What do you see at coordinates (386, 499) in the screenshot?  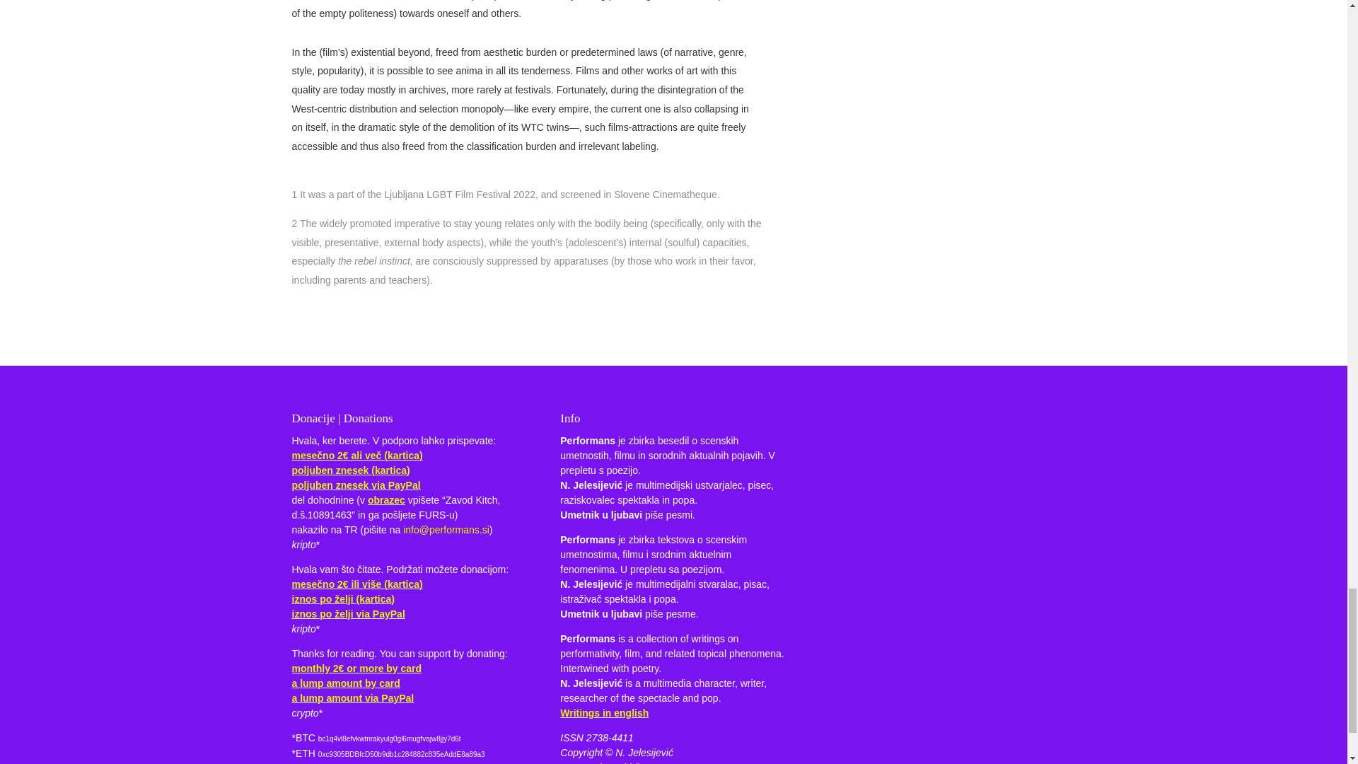 I see `obrazec` at bounding box center [386, 499].